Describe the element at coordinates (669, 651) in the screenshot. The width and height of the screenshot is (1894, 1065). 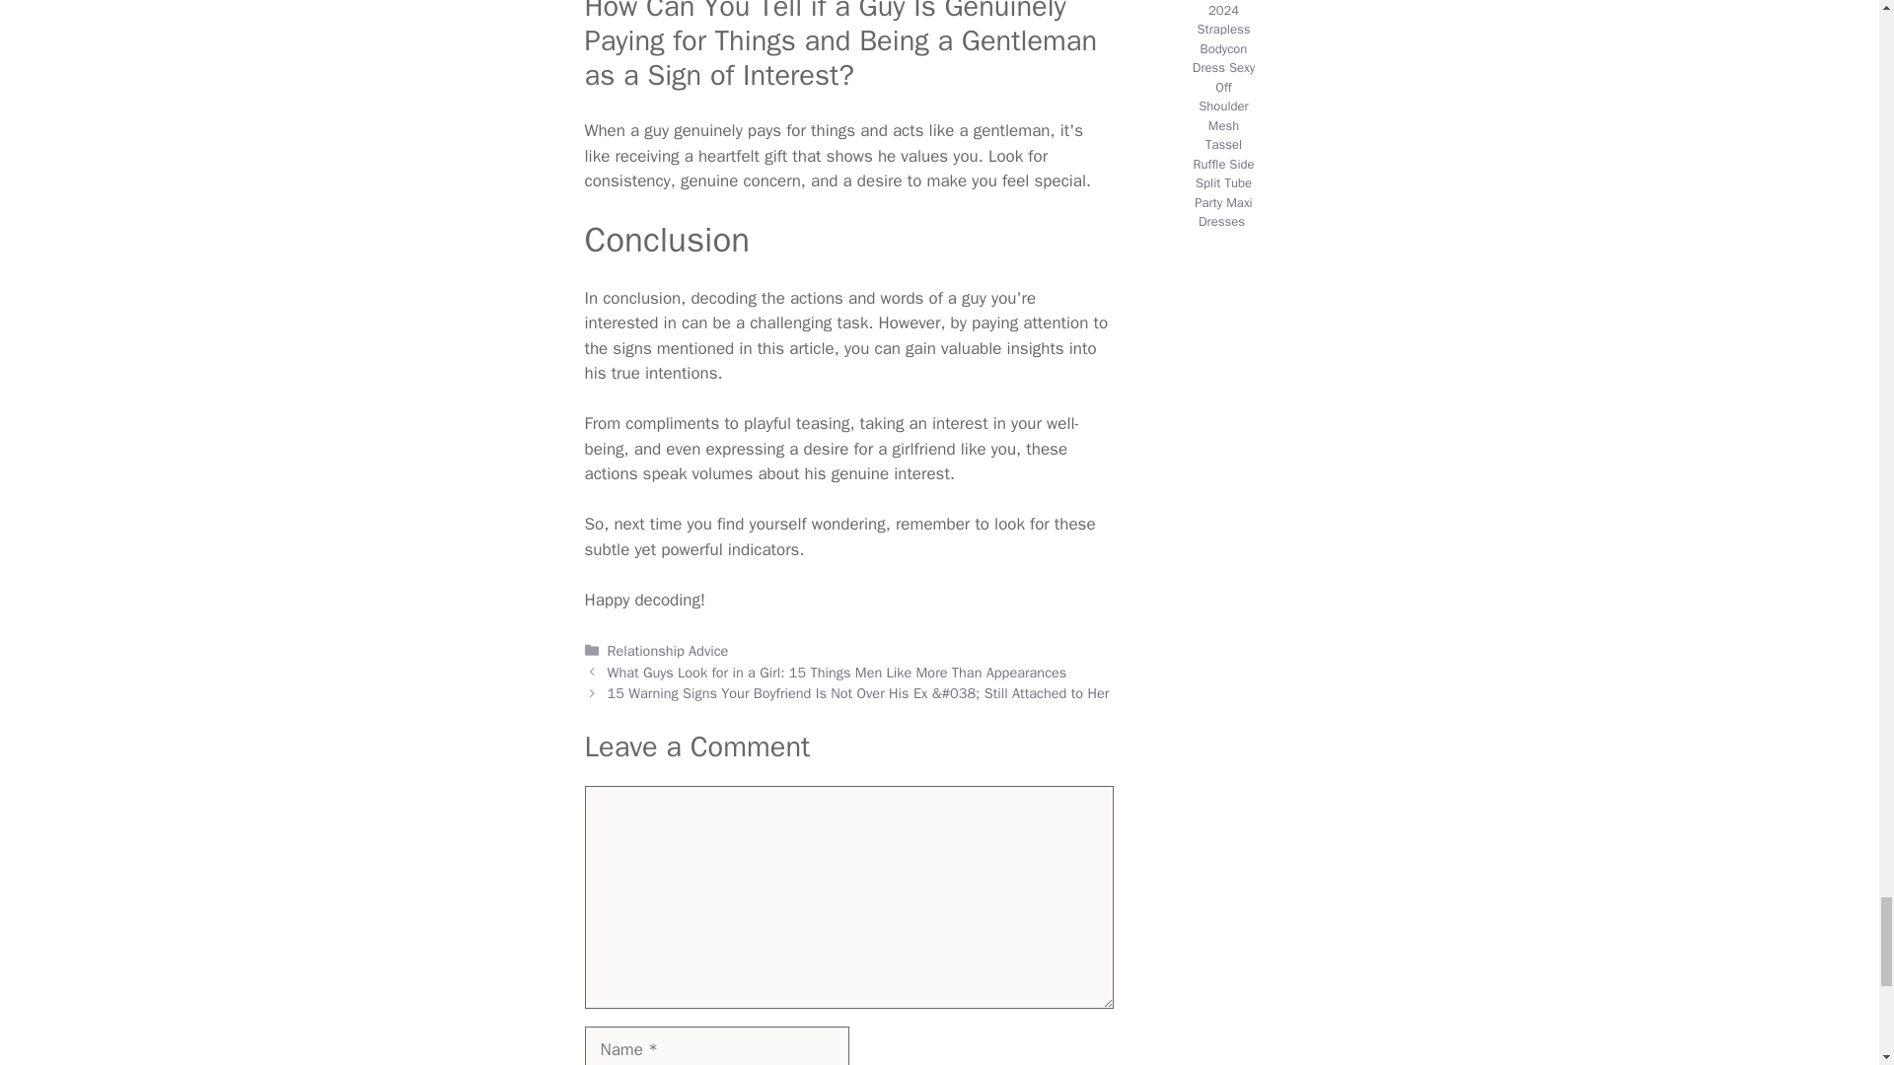
I see `Relationship Advice` at that location.